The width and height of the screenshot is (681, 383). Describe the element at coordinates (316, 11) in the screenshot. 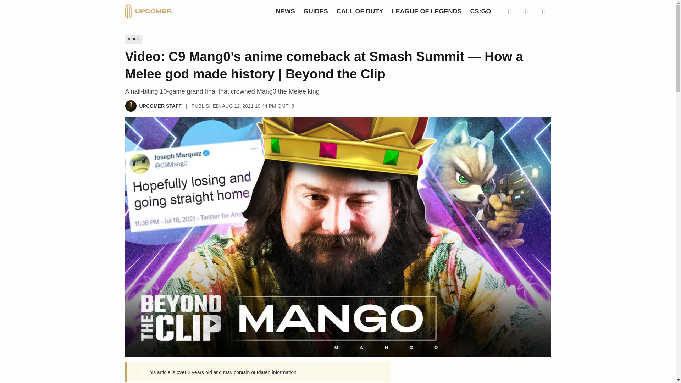

I see `GUIDES` at that location.